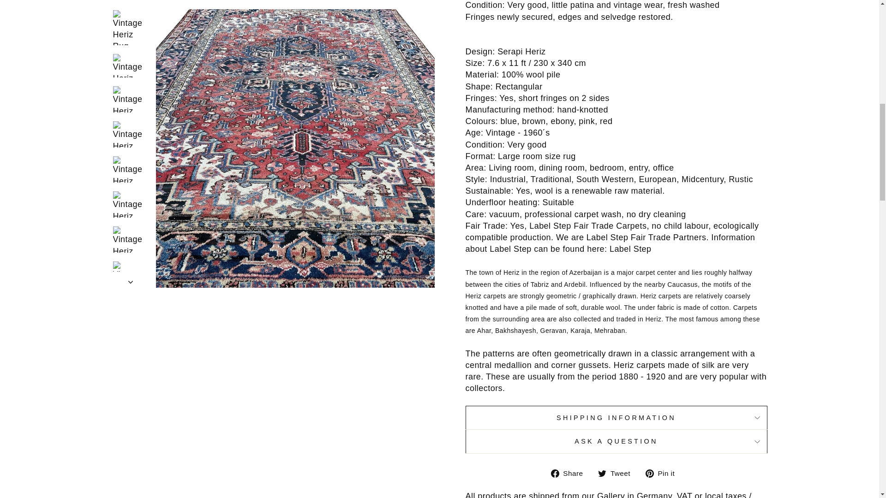 This screenshot has width=886, height=498. I want to click on Pin on Pinterest, so click(664, 473).